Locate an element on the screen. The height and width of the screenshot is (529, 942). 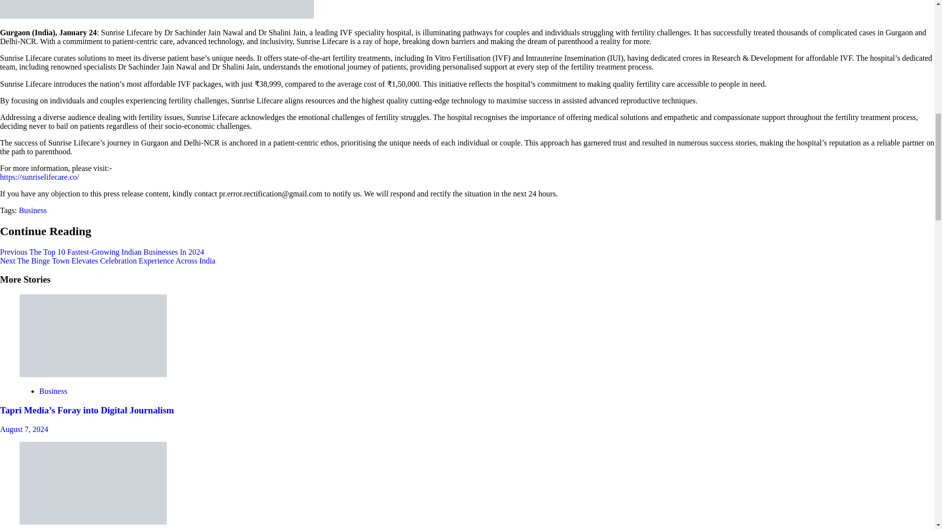
Business is located at coordinates (53, 391).